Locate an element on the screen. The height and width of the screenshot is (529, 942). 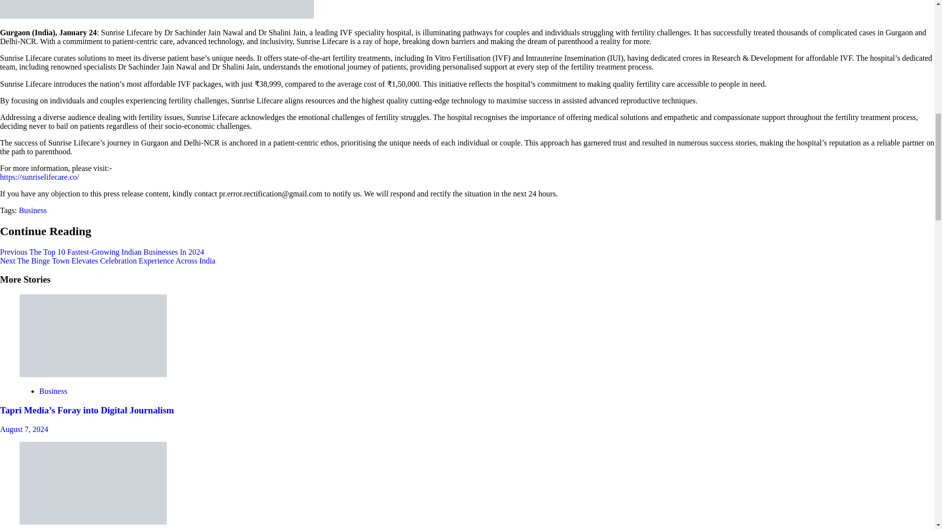
Business is located at coordinates (53, 391).